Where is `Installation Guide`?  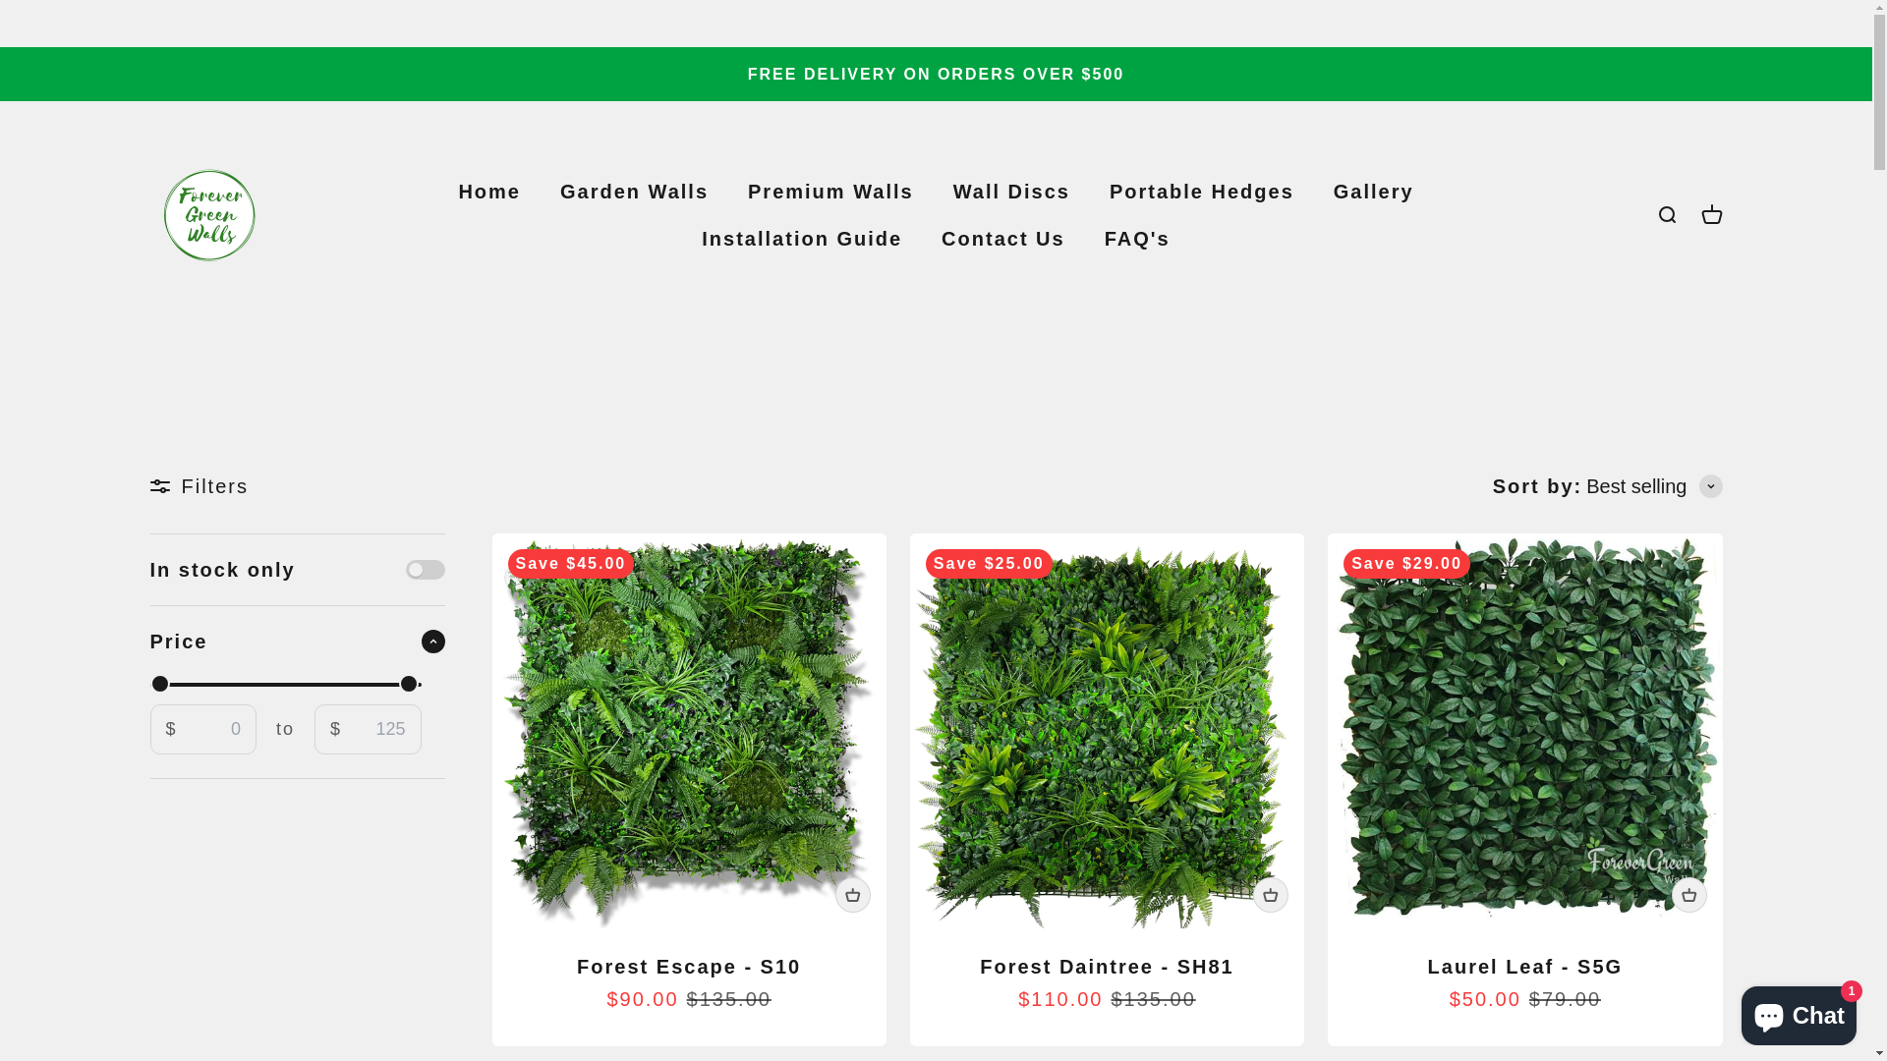
Installation Guide is located at coordinates (802, 239).